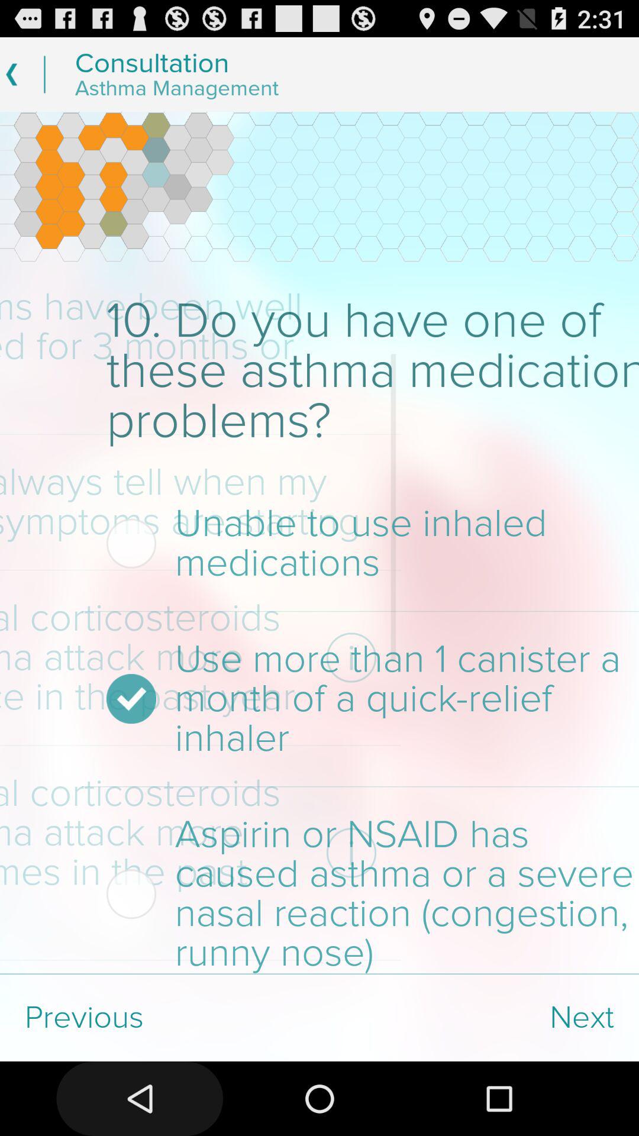  Describe the element at coordinates (160, 1018) in the screenshot. I see `jump until previous icon` at that location.